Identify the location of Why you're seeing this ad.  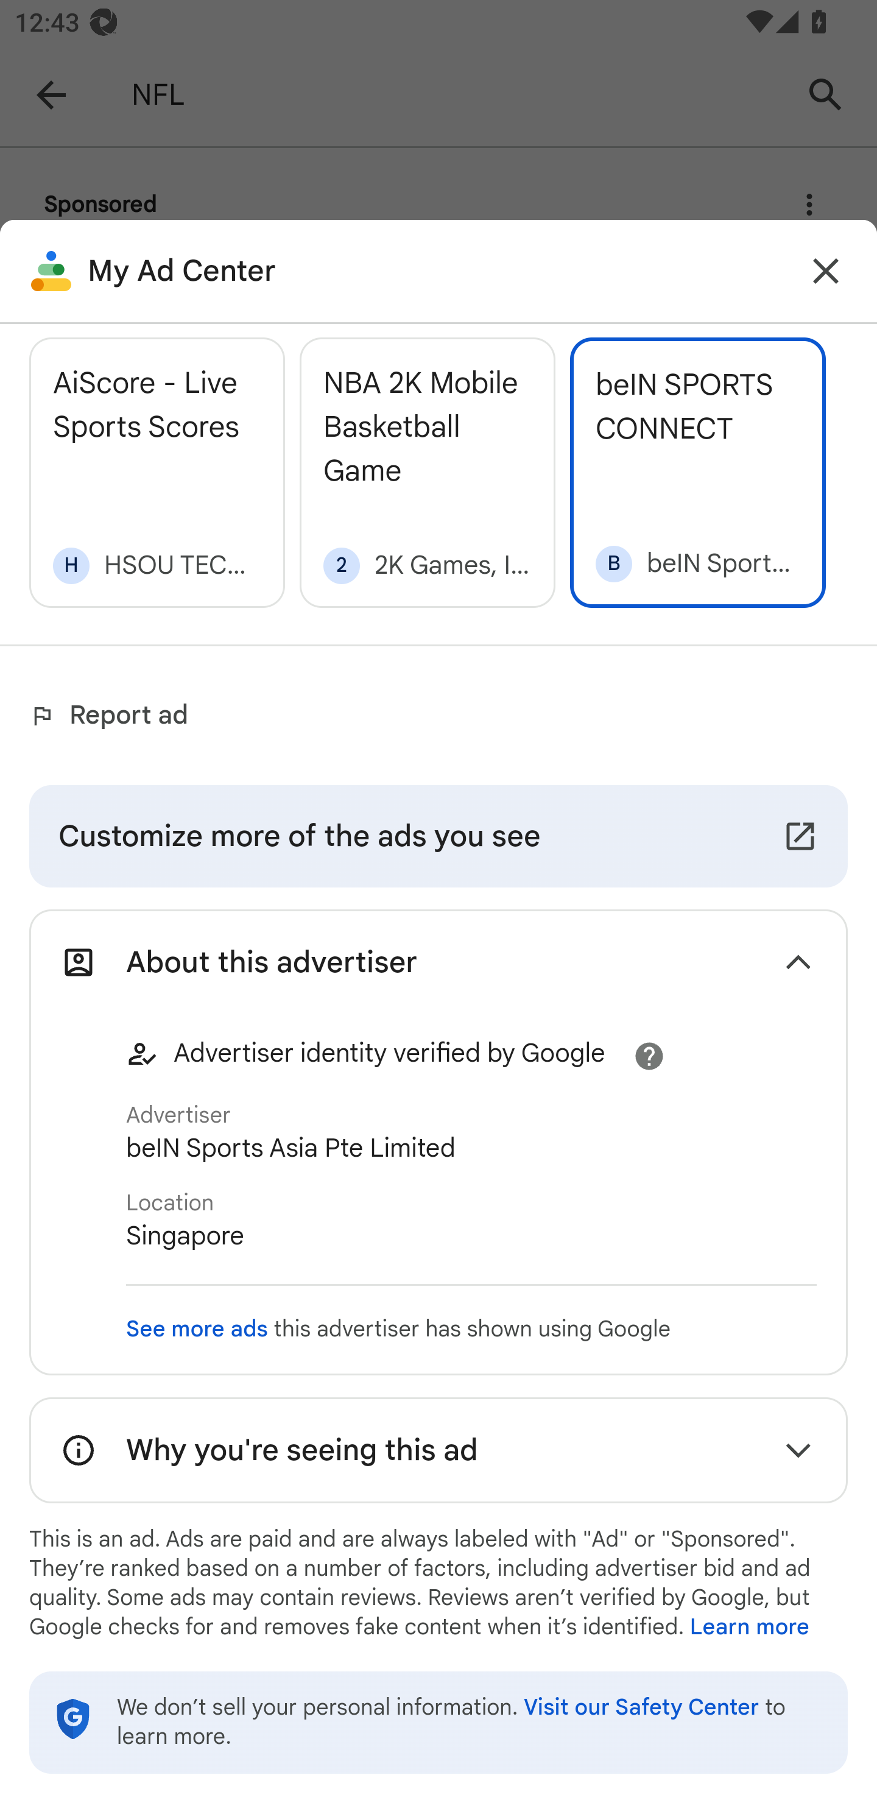
(438, 1450).